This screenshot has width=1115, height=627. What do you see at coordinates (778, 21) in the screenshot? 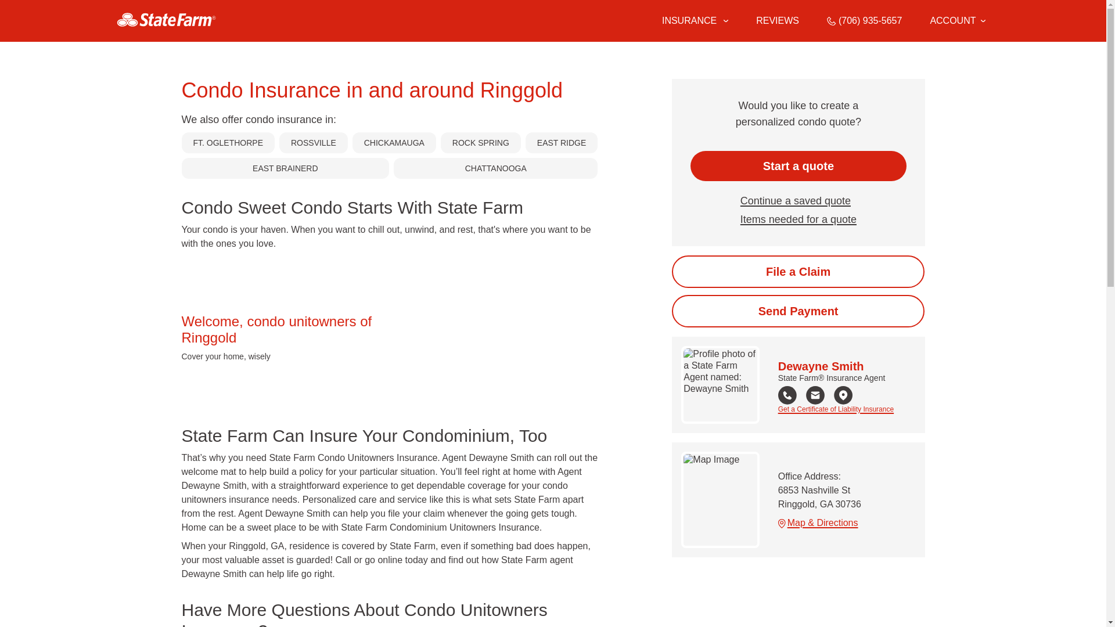
I see `REVIEWS` at bounding box center [778, 21].